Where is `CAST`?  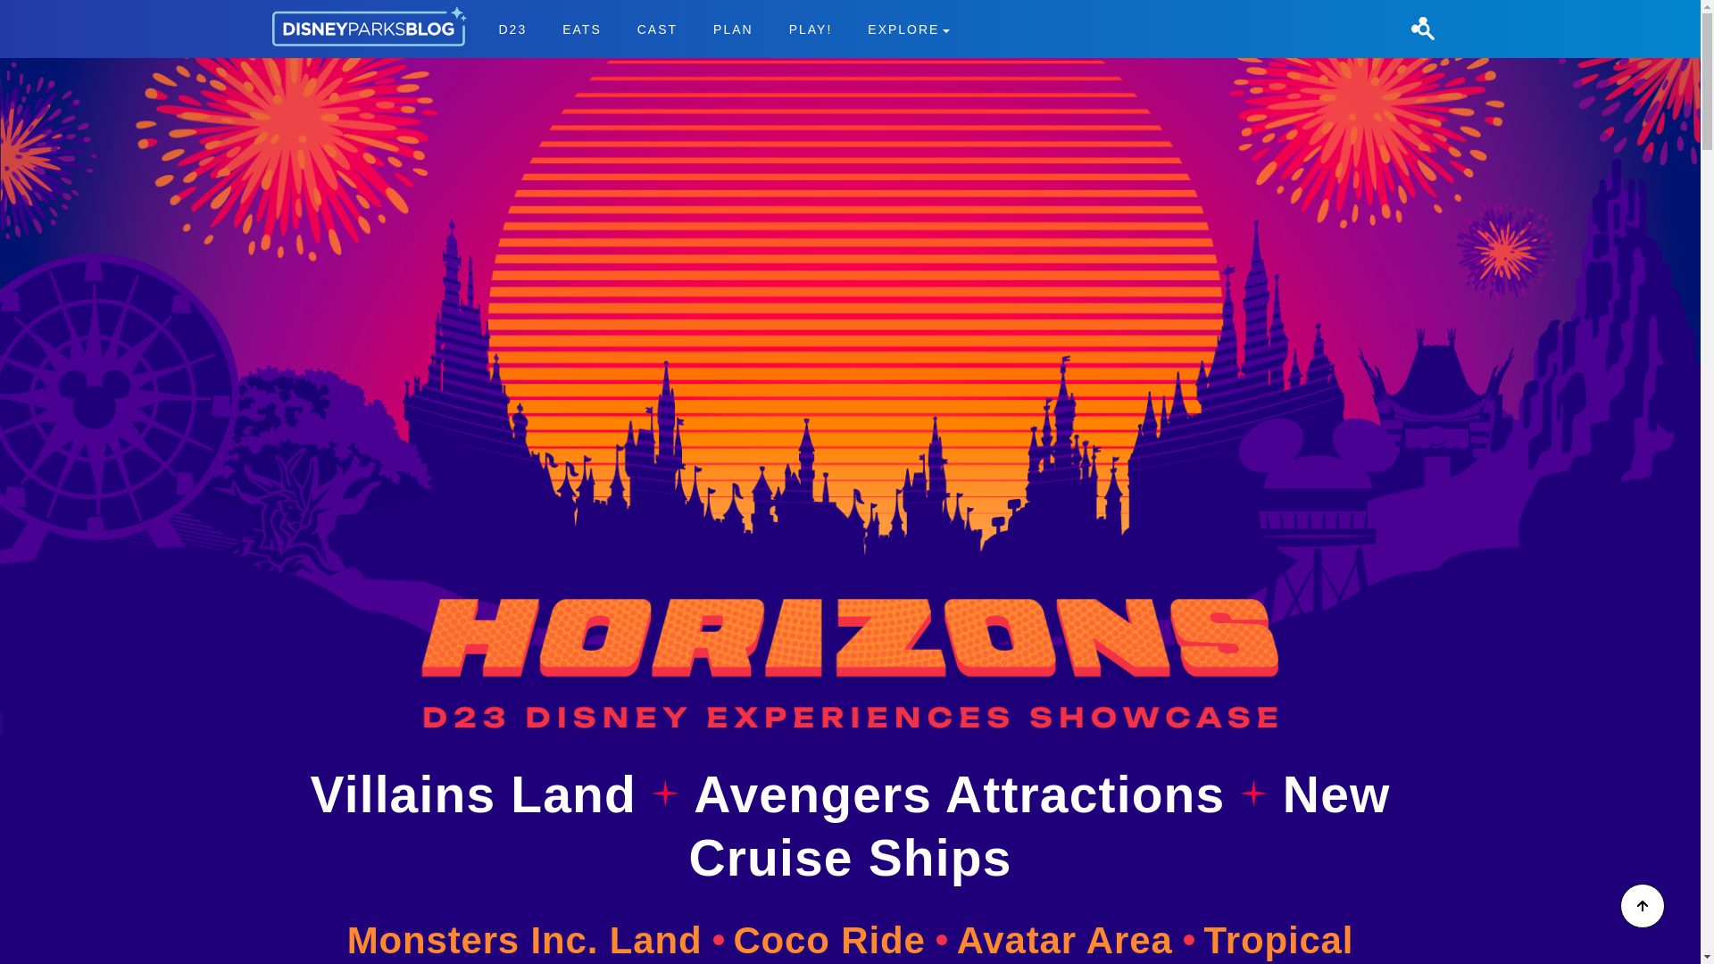 CAST is located at coordinates (657, 29).